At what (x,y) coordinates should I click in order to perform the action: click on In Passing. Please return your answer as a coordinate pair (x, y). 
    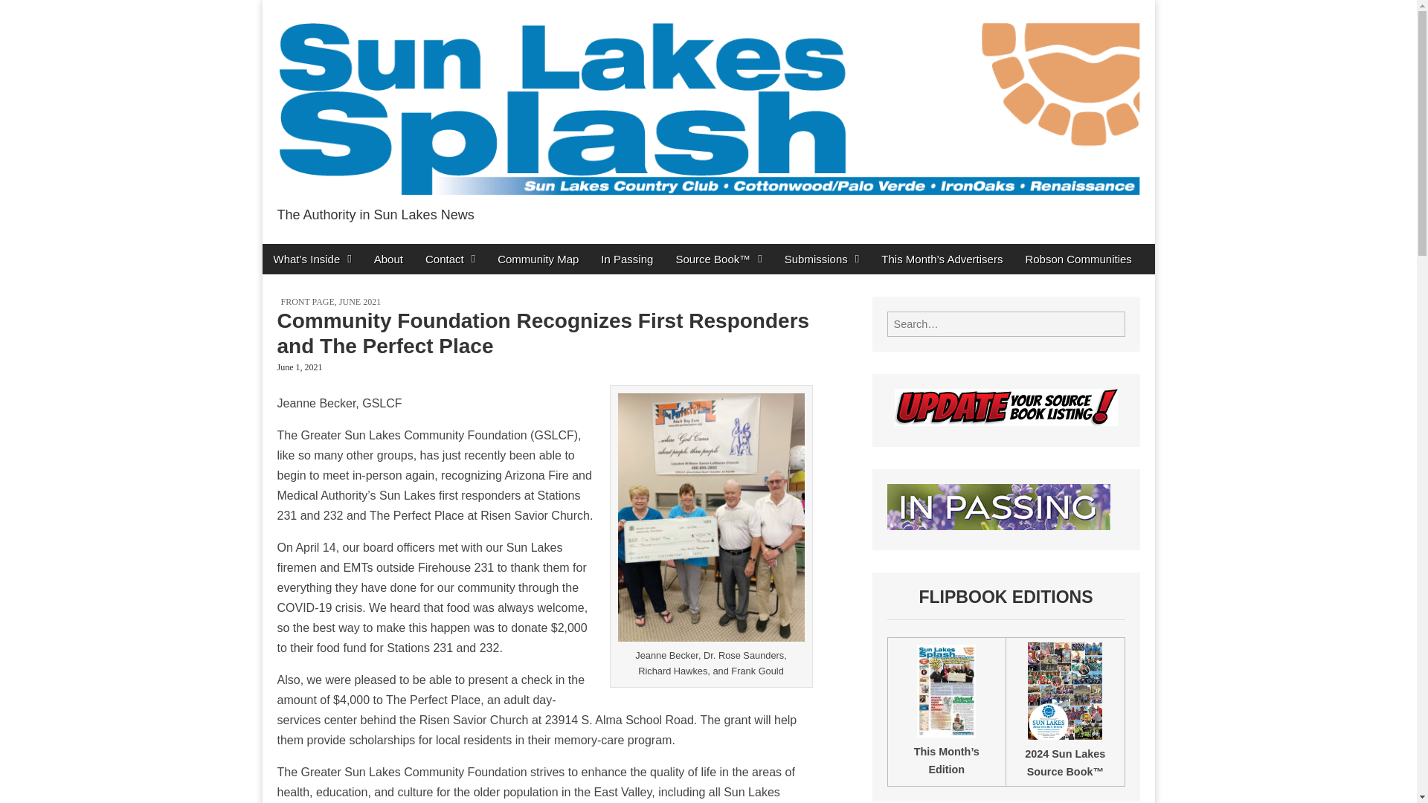
    Looking at the image, I should click on (626, 259).